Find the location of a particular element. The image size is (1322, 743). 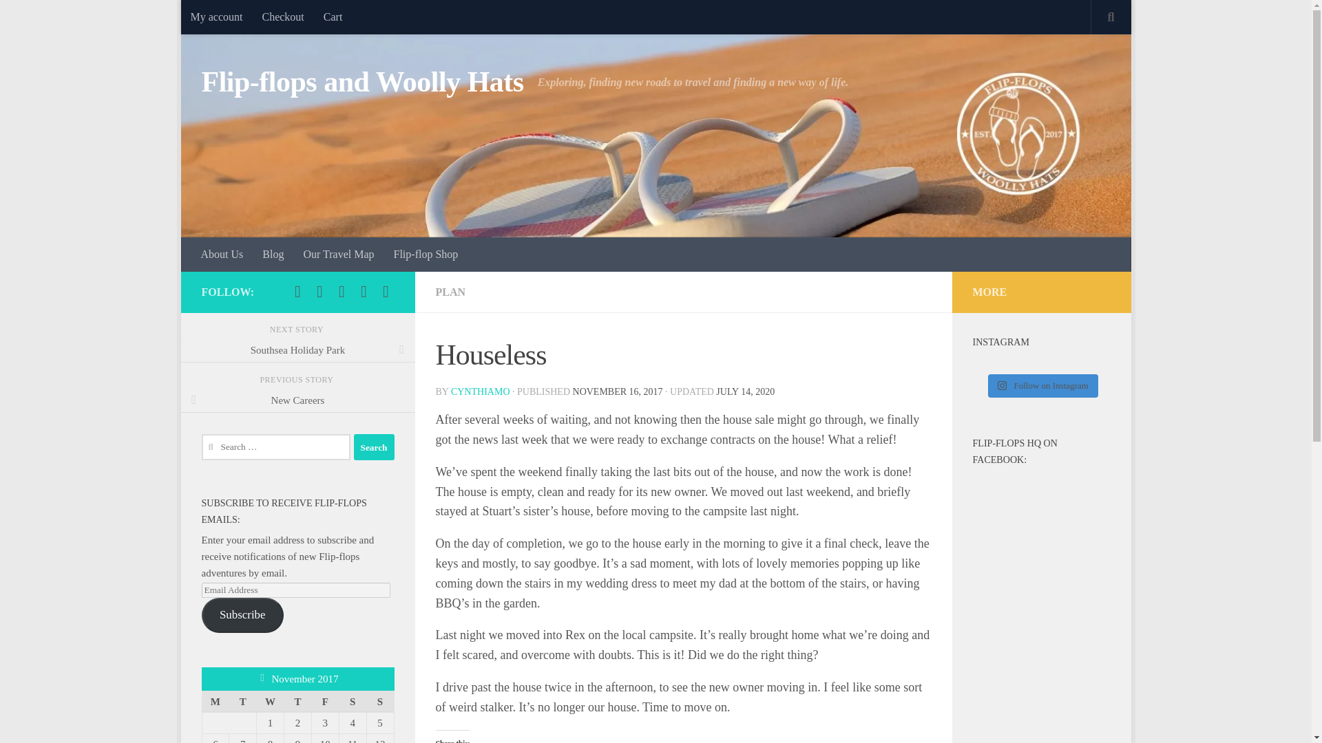

CYNTHIAMO is located at coordinates (481, 391).